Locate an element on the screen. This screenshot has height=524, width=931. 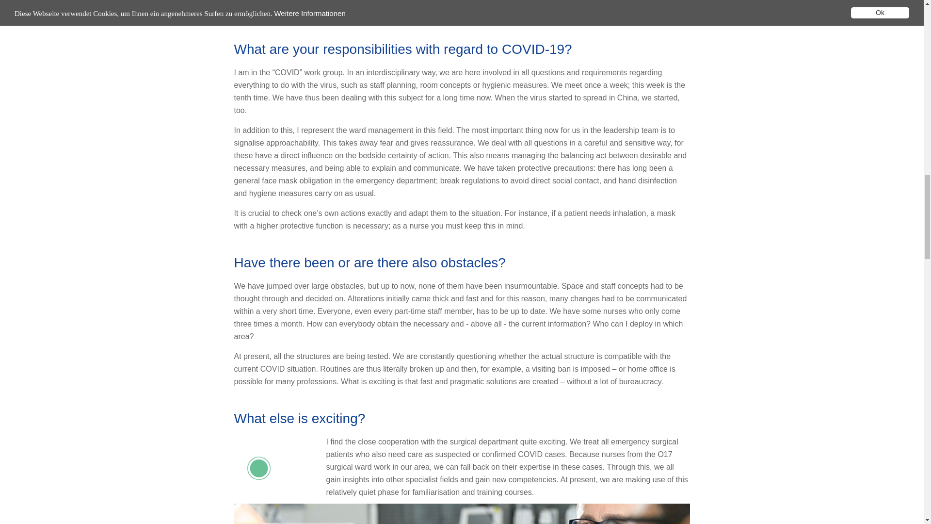
Andreas M. and his colleagues is located at coordinates (462, 8).